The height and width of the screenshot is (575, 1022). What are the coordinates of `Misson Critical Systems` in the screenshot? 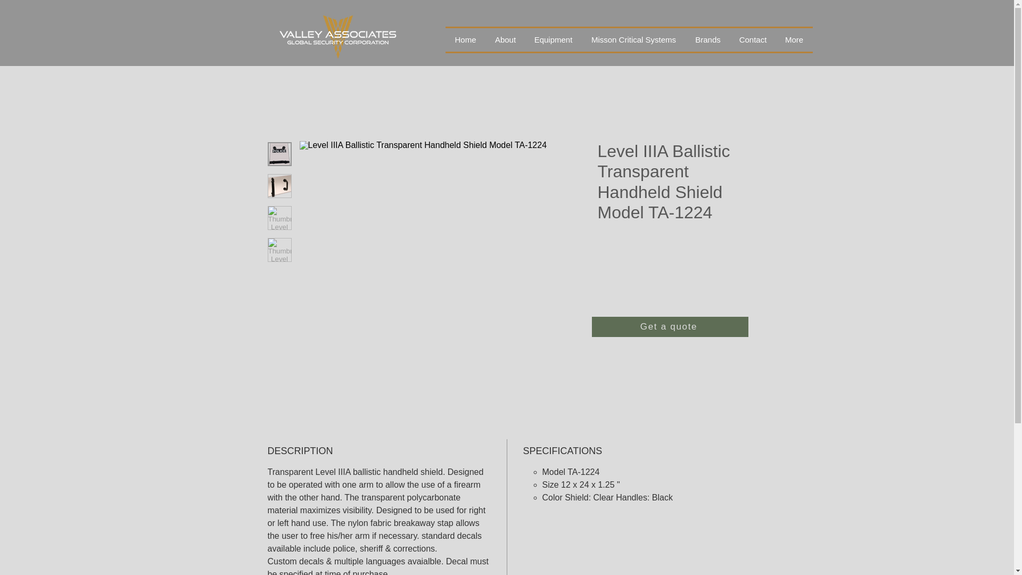 It's located at (633, 39).